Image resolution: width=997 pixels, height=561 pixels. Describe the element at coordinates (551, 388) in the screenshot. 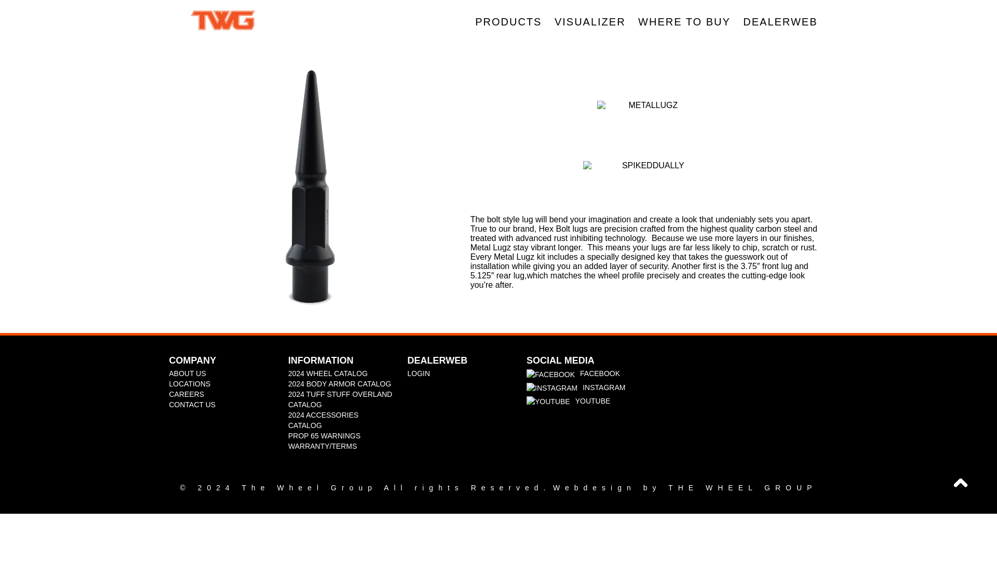

I see `INSTAGRAM` at that location.